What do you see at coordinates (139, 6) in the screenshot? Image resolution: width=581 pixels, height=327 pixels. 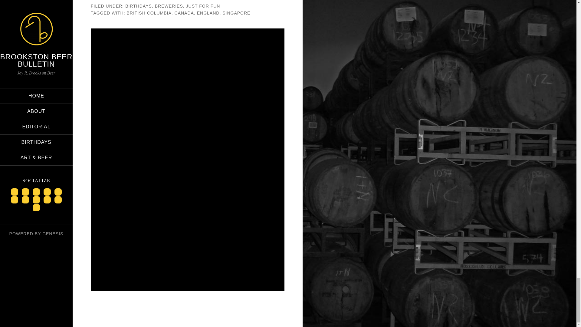 I see `BIRTHDAYS` at bounding box center [139, 6].